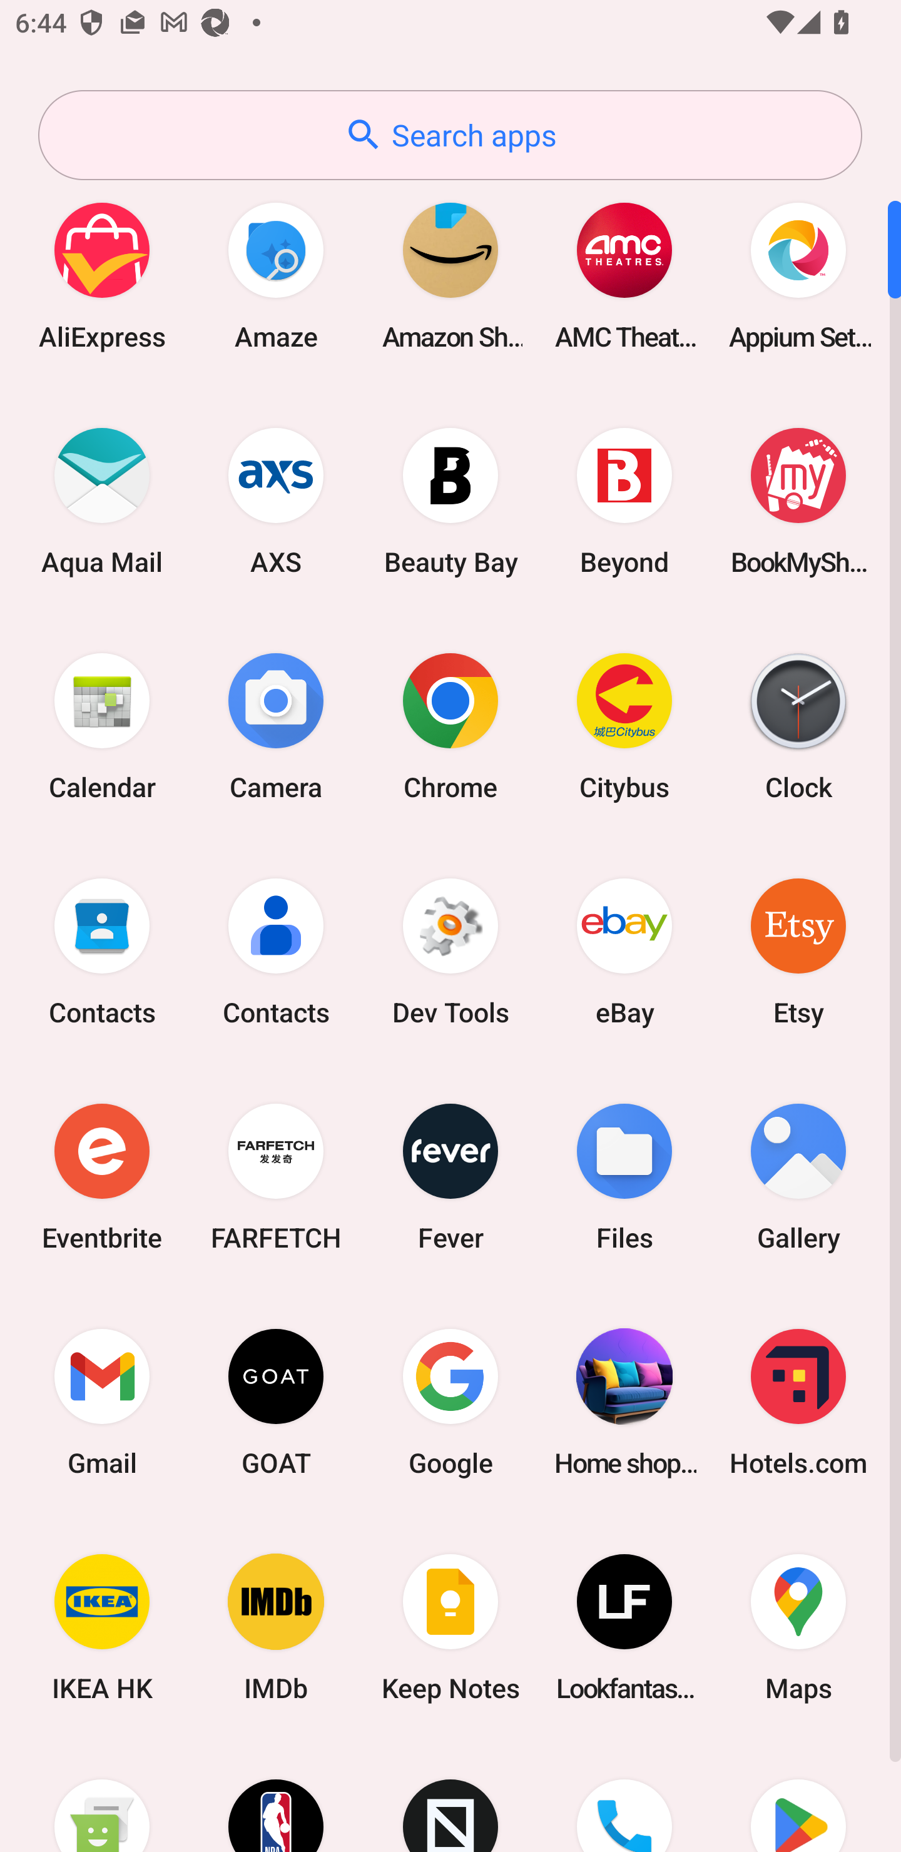 The height and width of the screenshot is (1852, 901). What do you see at coordinates (102, 1628) in the screenshot?
I see `IKEA HK` at bounding box center [102, 1628].